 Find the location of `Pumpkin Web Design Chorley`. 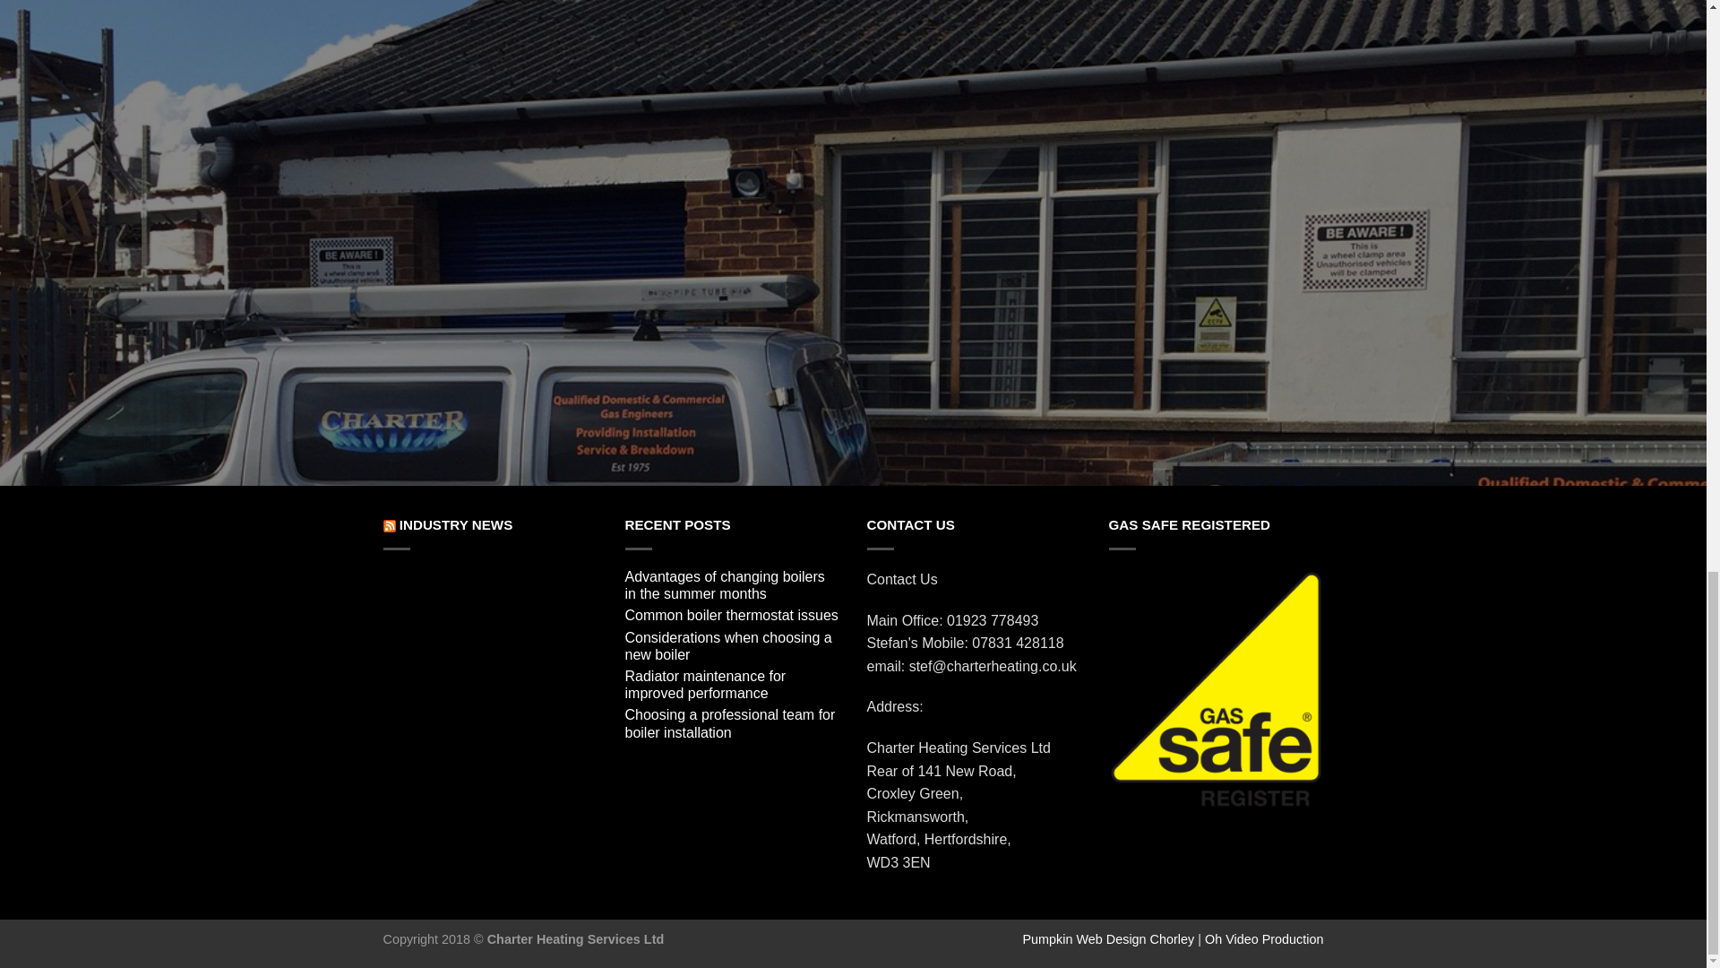

Pumpkin Web Design Chorley is located at coordinates (1109, 939).